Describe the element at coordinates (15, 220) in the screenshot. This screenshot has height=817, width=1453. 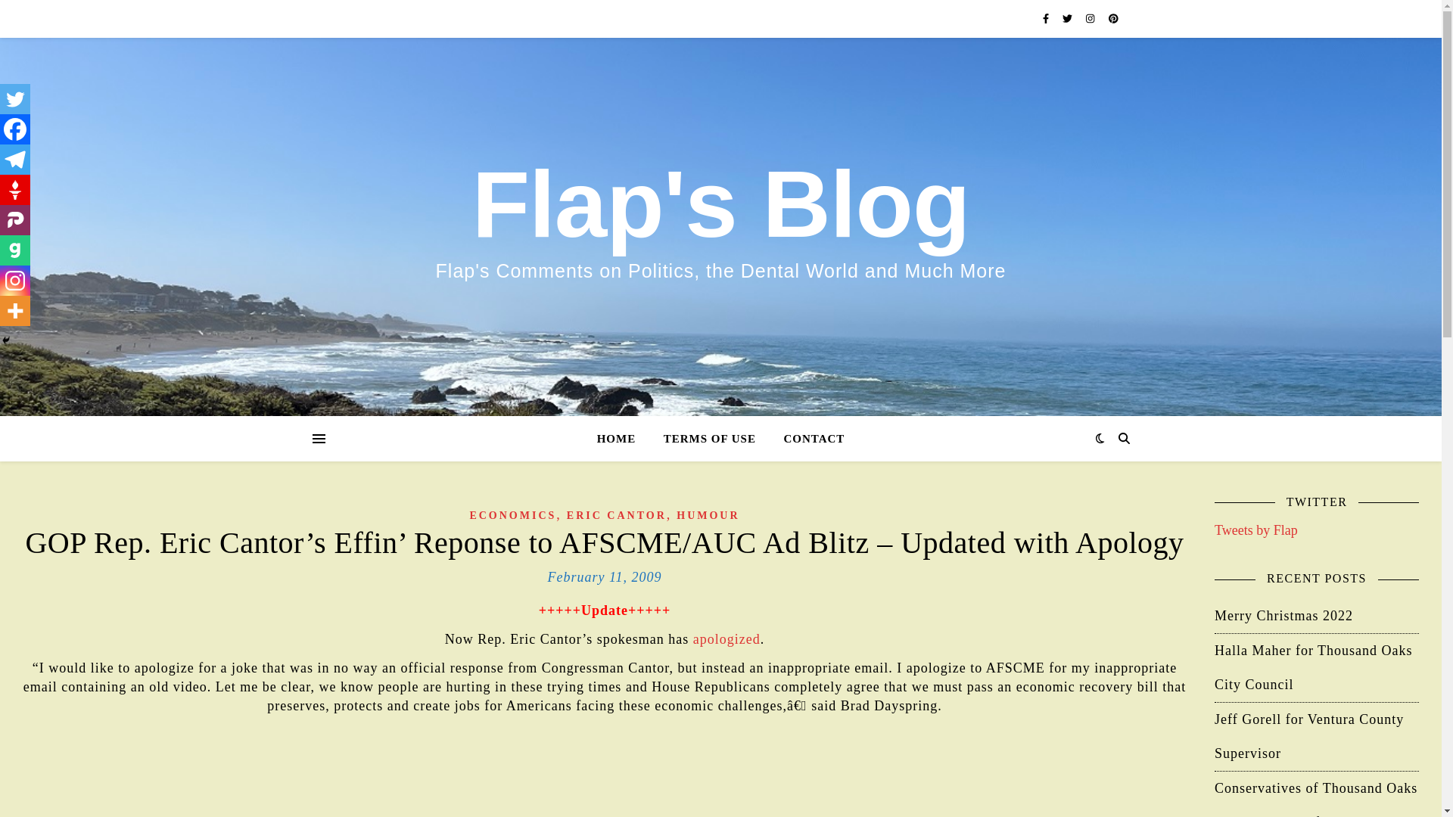
I see `Parler` at that location.